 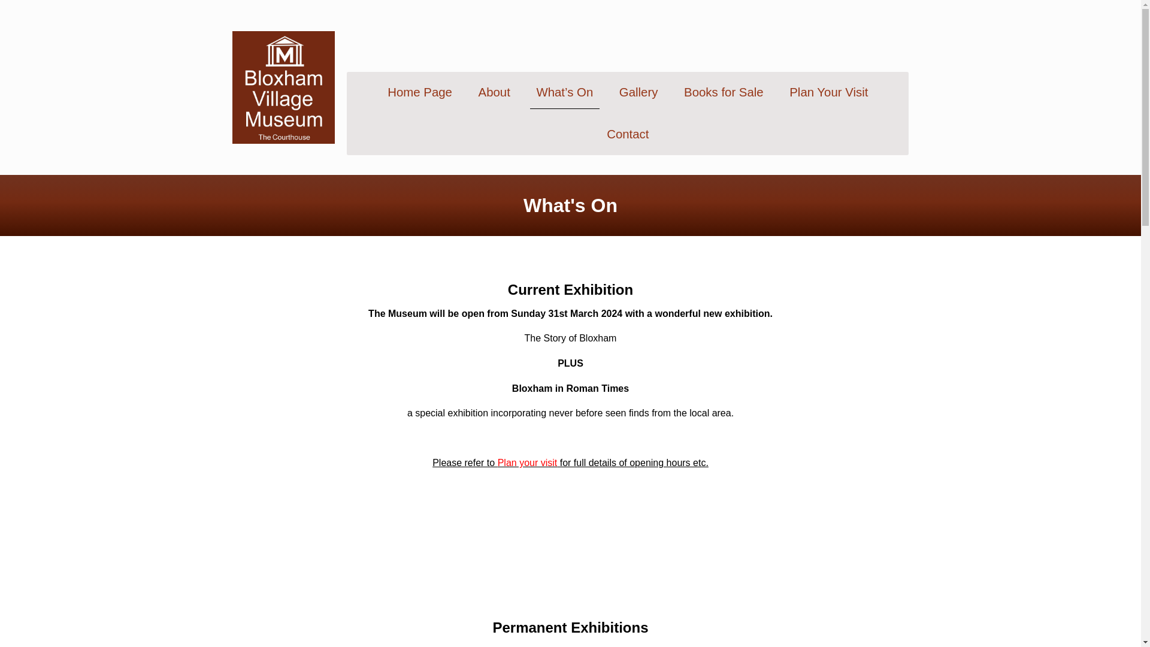 What do you see at coordinates (419, 92) in the screenshot?
I see `Home Page` at bounding box center [419, 92].